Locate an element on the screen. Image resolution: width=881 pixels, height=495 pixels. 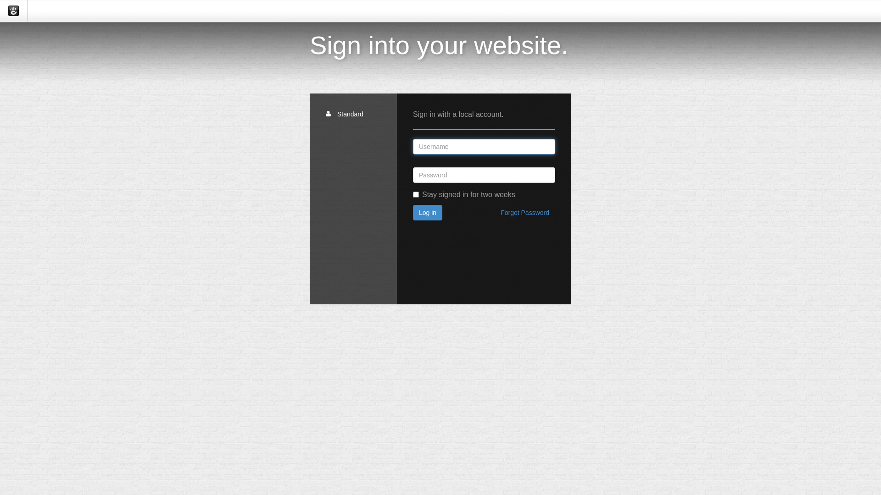
Log in is located at coordinates (428, 213).